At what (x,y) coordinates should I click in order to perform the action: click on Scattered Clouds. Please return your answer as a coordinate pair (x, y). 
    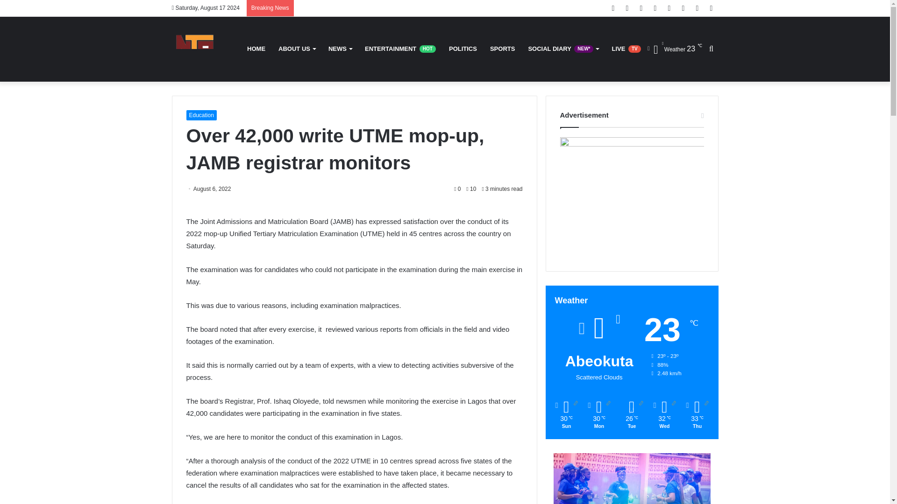
    Looking at the image, I should click on (675, 49).